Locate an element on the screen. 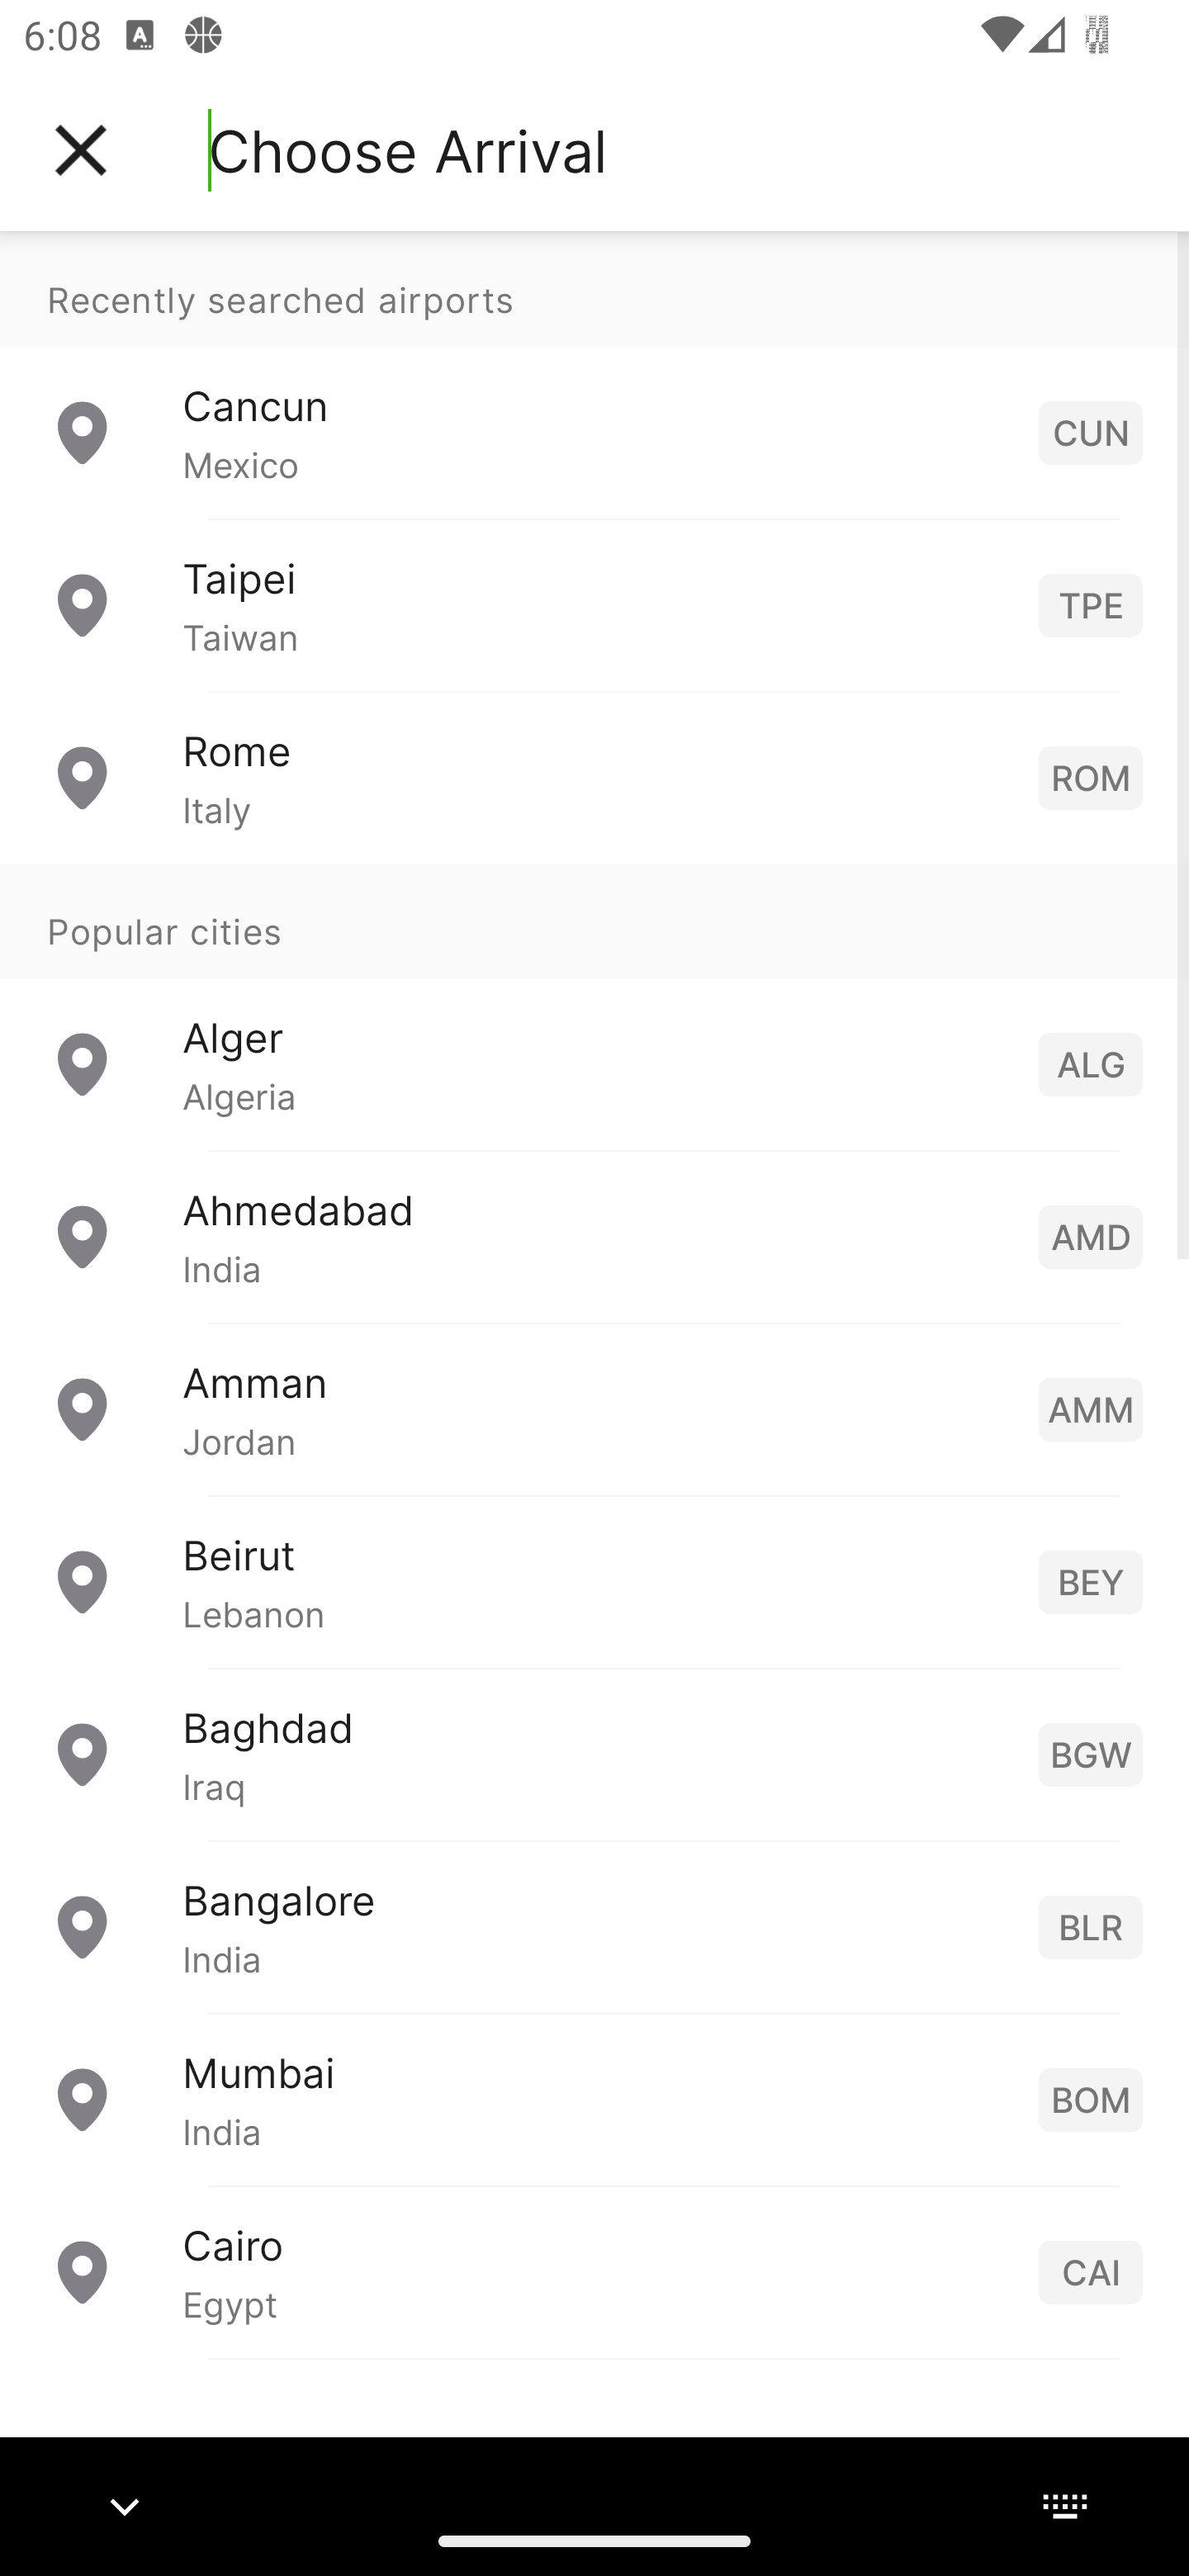 The image size is (1189, 2576). Bangalore India BLR is located at coordinates (594, 1925).